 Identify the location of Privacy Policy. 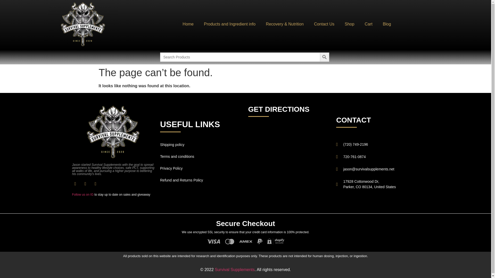
(201, 168).